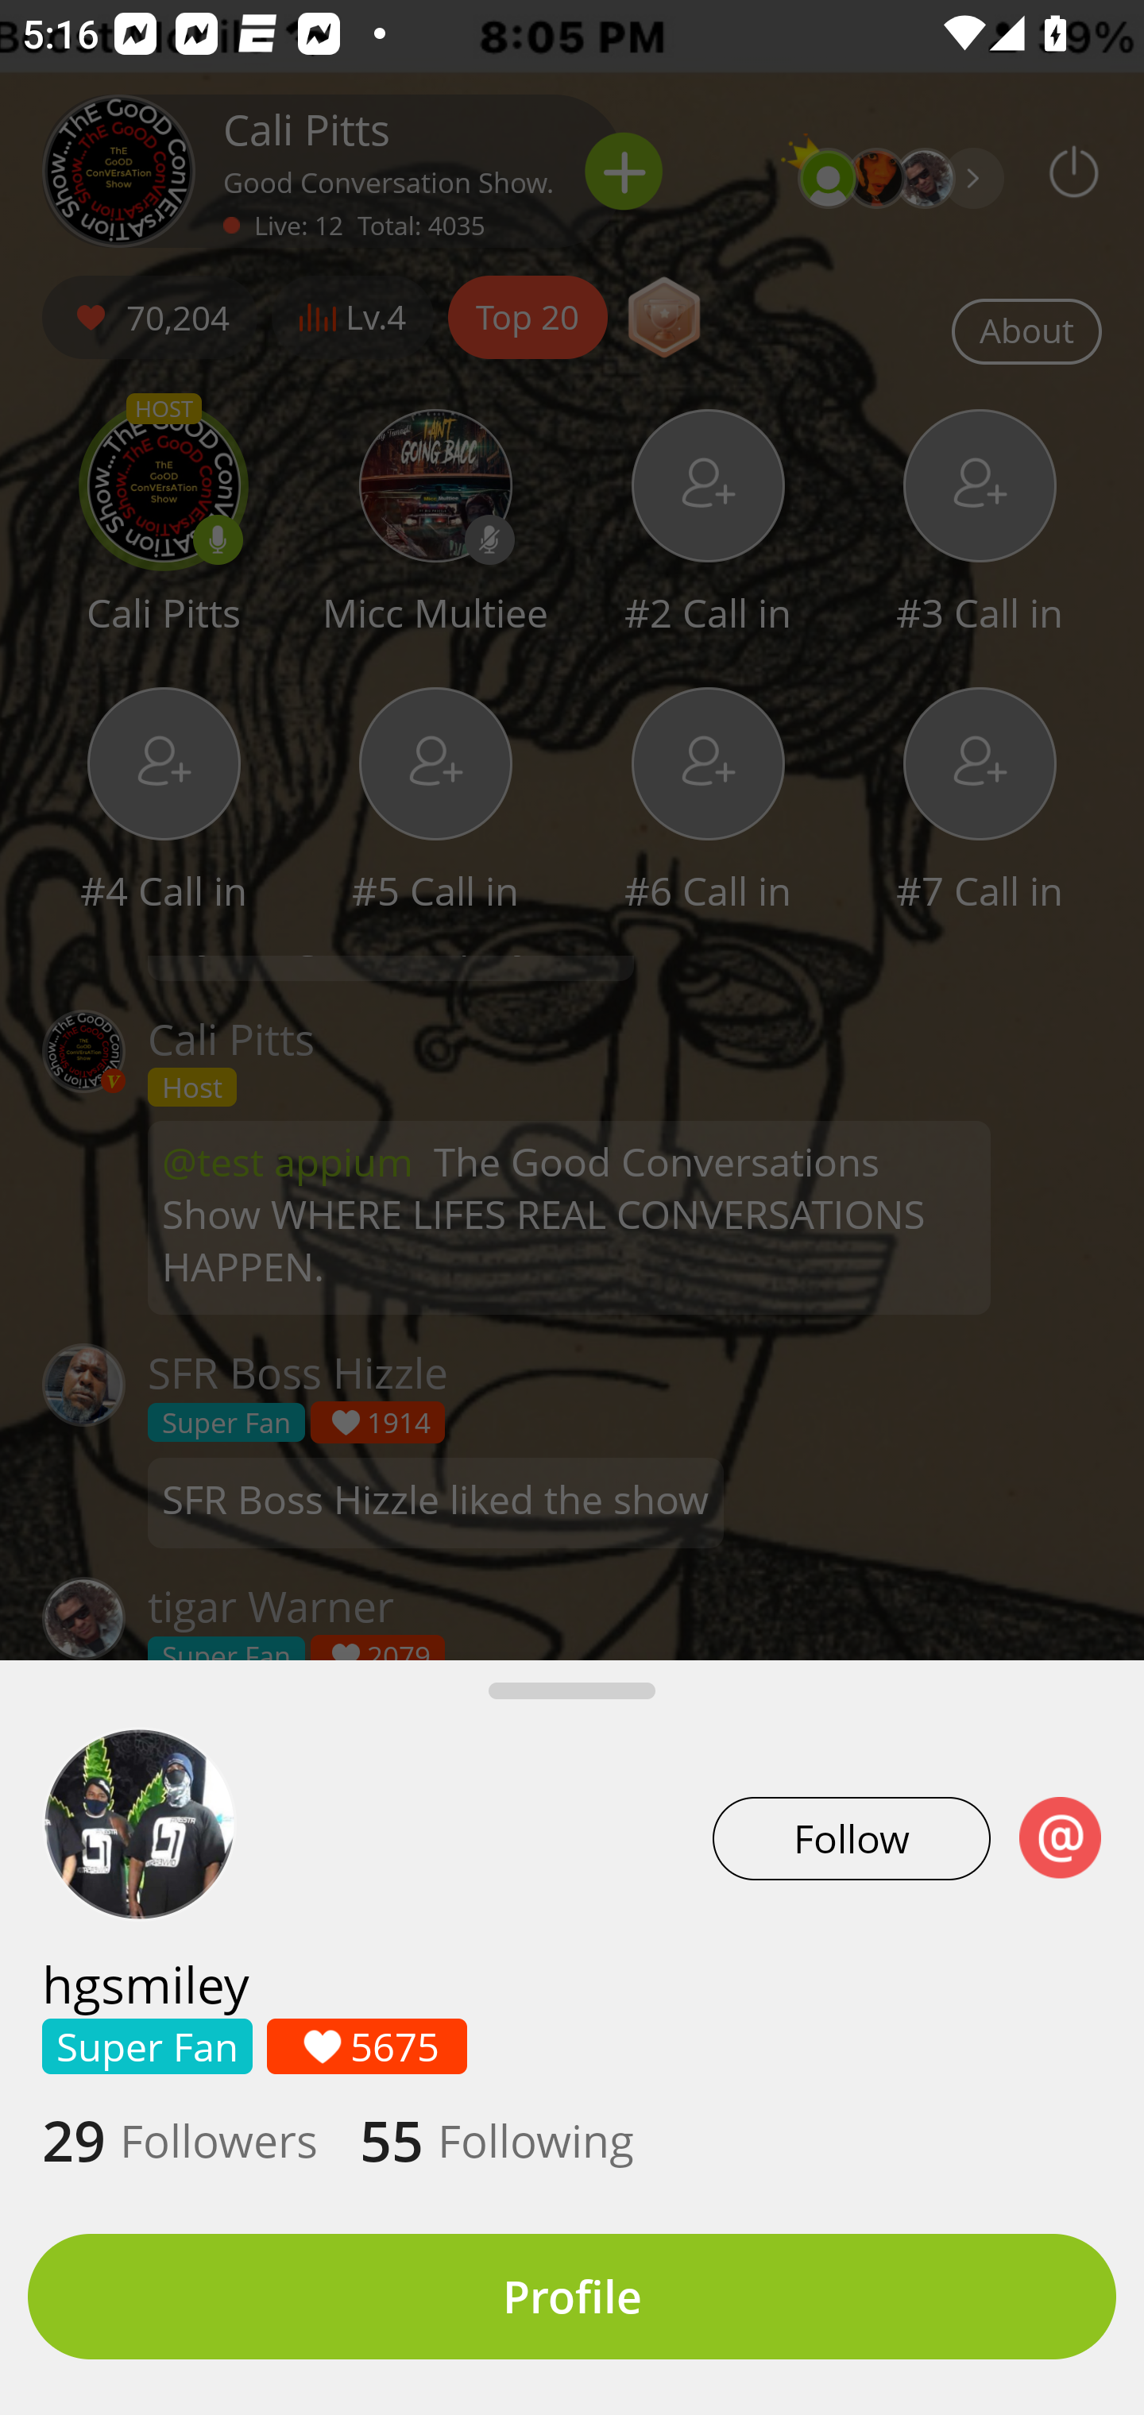 The width and height of the screenshot is (1144, 2415). What do you see at coordinates (572, 2297) in the screenshot?
I see `Profile` at bounding box center [572, 2297].